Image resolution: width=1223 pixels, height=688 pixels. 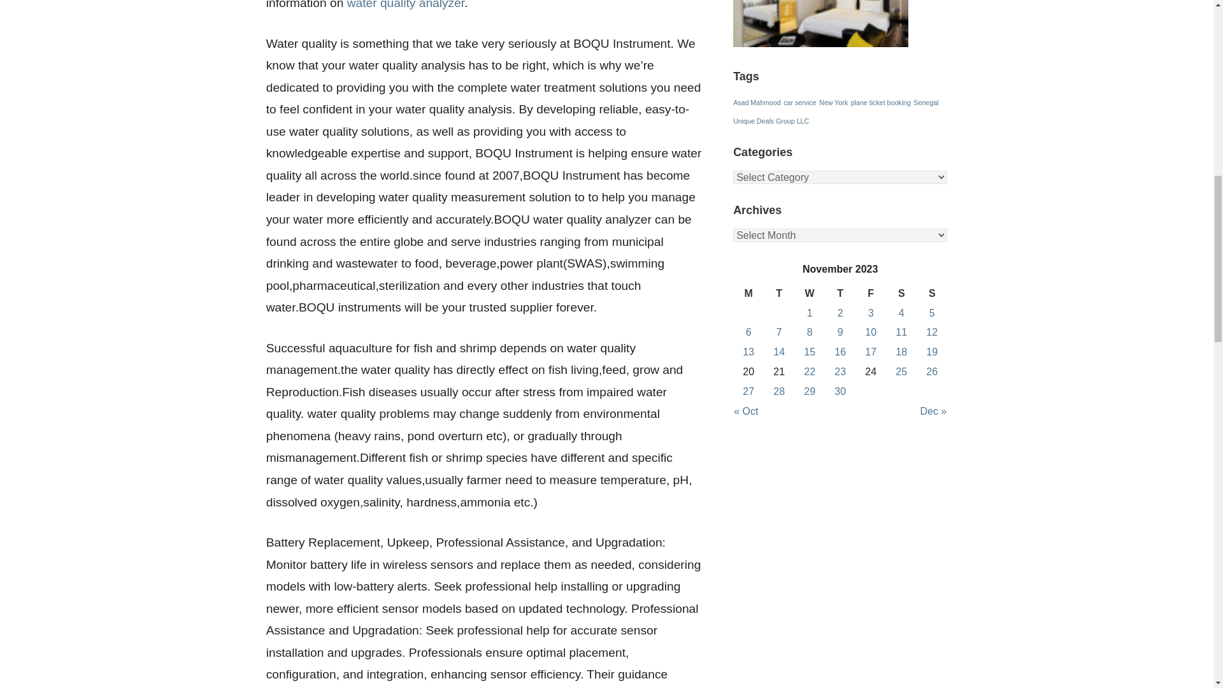 What do you see at coordinates (931, 294) in the screenshot?
I see `Sunday` at bounding box center [931, 294].